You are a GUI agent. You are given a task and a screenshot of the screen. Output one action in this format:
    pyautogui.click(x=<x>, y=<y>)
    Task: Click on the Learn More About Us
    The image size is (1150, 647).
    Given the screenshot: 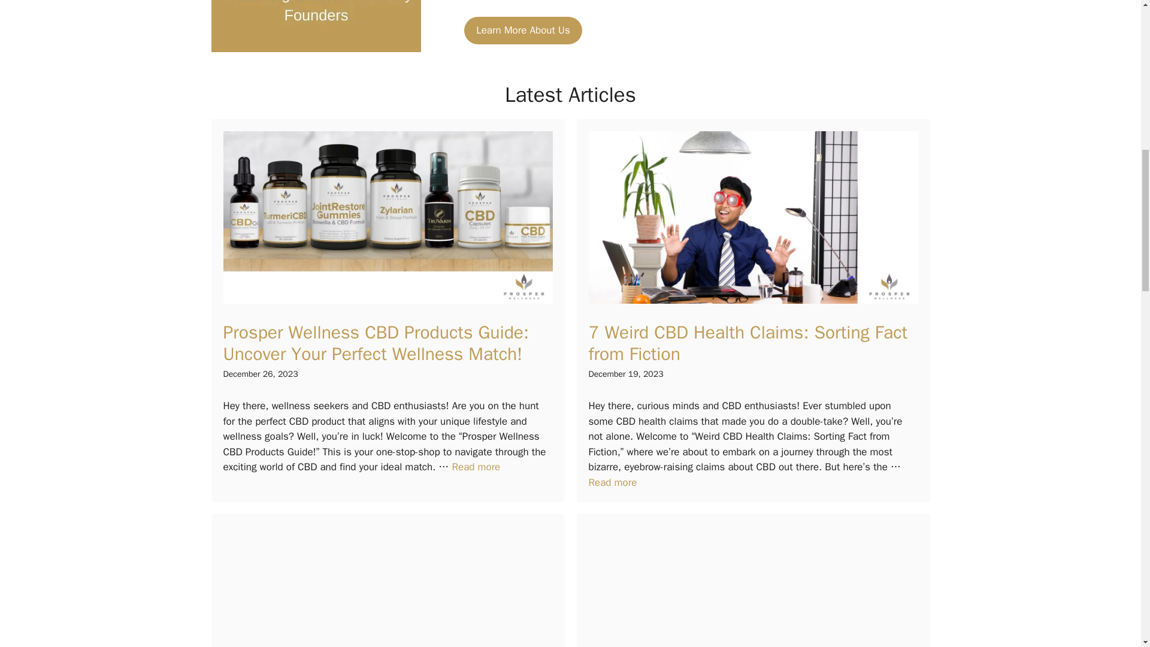 What is the action you would take?
    pyautogui.click(x=523, y=31)
    